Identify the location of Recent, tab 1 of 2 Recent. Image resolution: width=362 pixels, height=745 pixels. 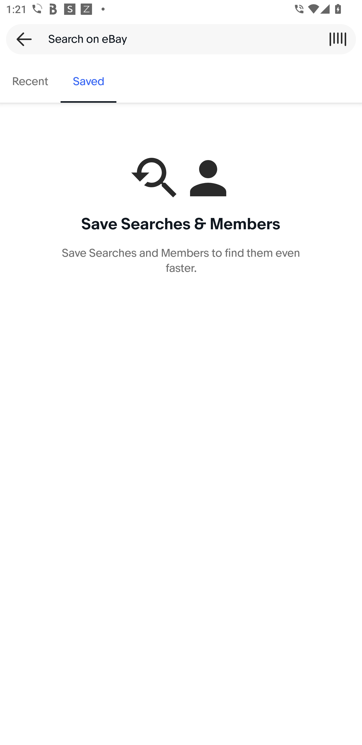
(30, 82).